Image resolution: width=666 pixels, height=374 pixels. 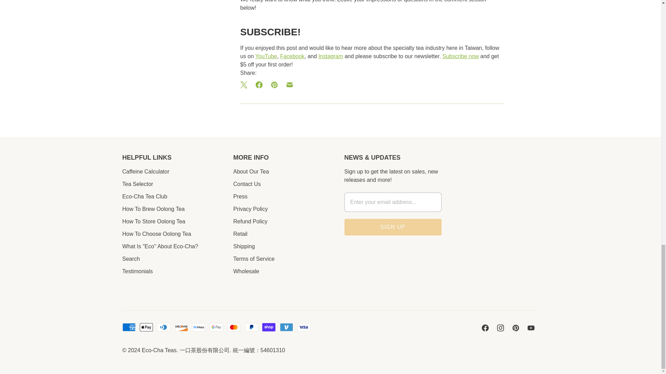 What do you see at coordinates (164, 327) in the screenshot?
I see `Diners Club` at bounding box center [164, 327].